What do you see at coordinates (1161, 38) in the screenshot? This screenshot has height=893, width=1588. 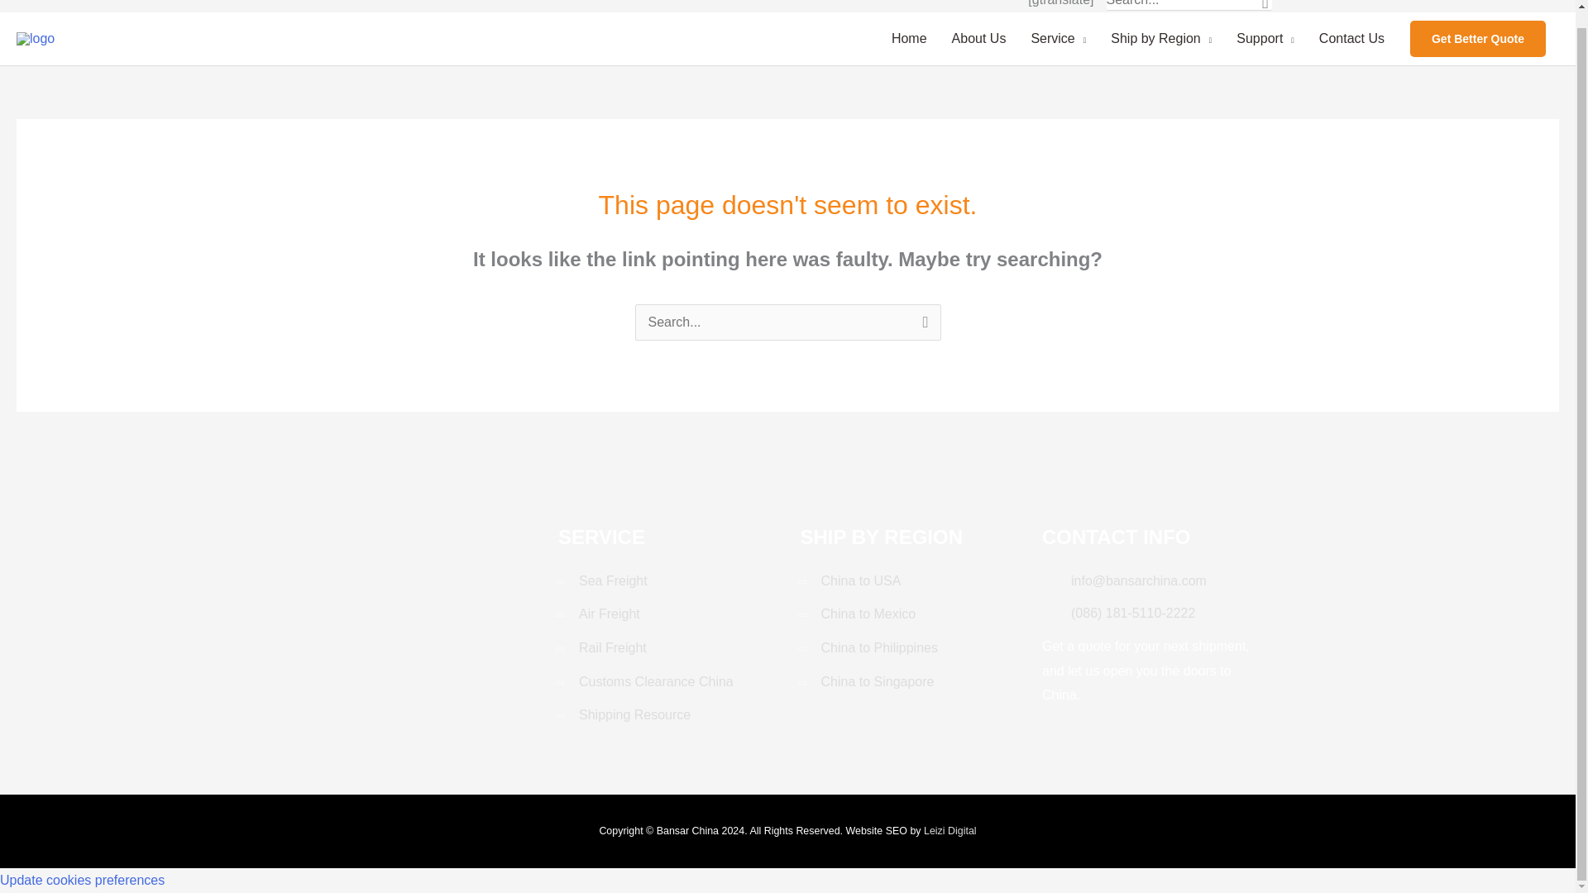 I see `Ship by Region` at bounding box center [1161, 38].